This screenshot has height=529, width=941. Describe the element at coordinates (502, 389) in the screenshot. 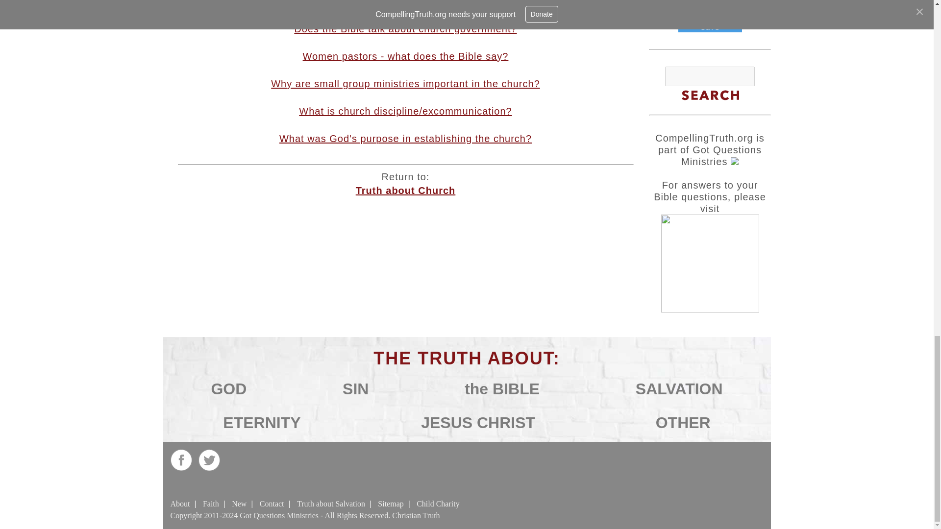

I see `the BIBLE` at that location.